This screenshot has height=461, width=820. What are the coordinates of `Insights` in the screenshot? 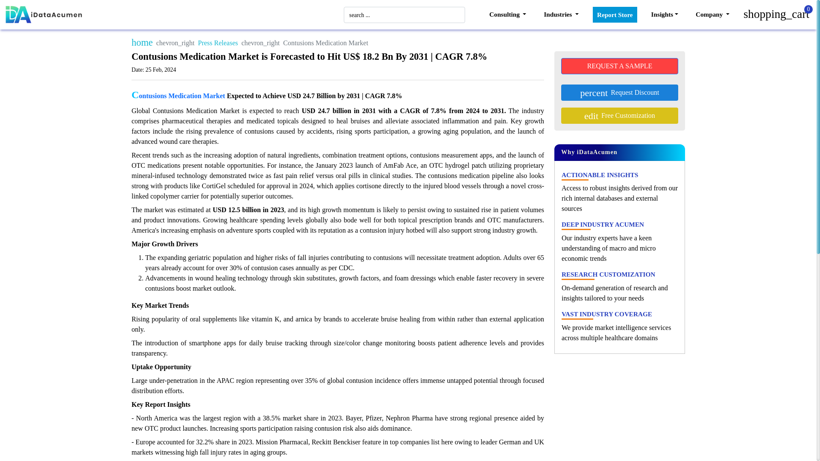 It's located at (665, 15).